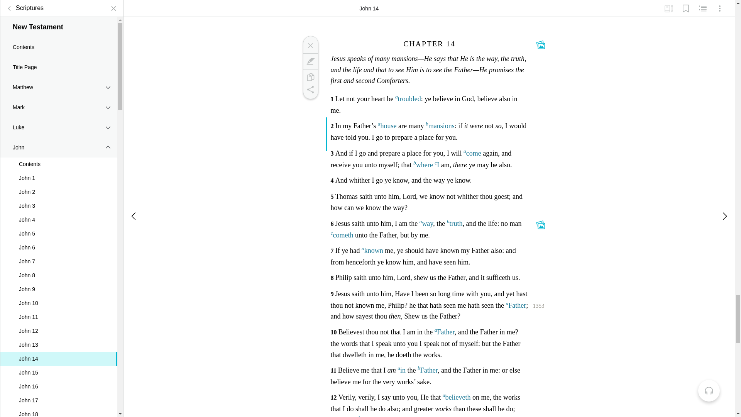 This screenshot has width=741, height=417. What do you see at coordinates (59, 101) in the screenshot?
I see `Mark` at bounding box center [59, 101].